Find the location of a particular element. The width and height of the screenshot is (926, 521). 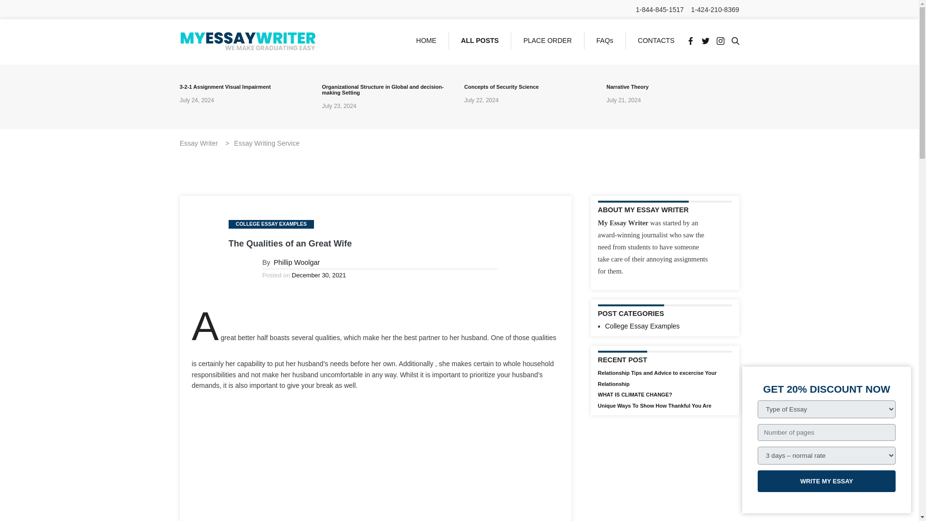

Phillip Woolgar is located at coordinates (297, 262).